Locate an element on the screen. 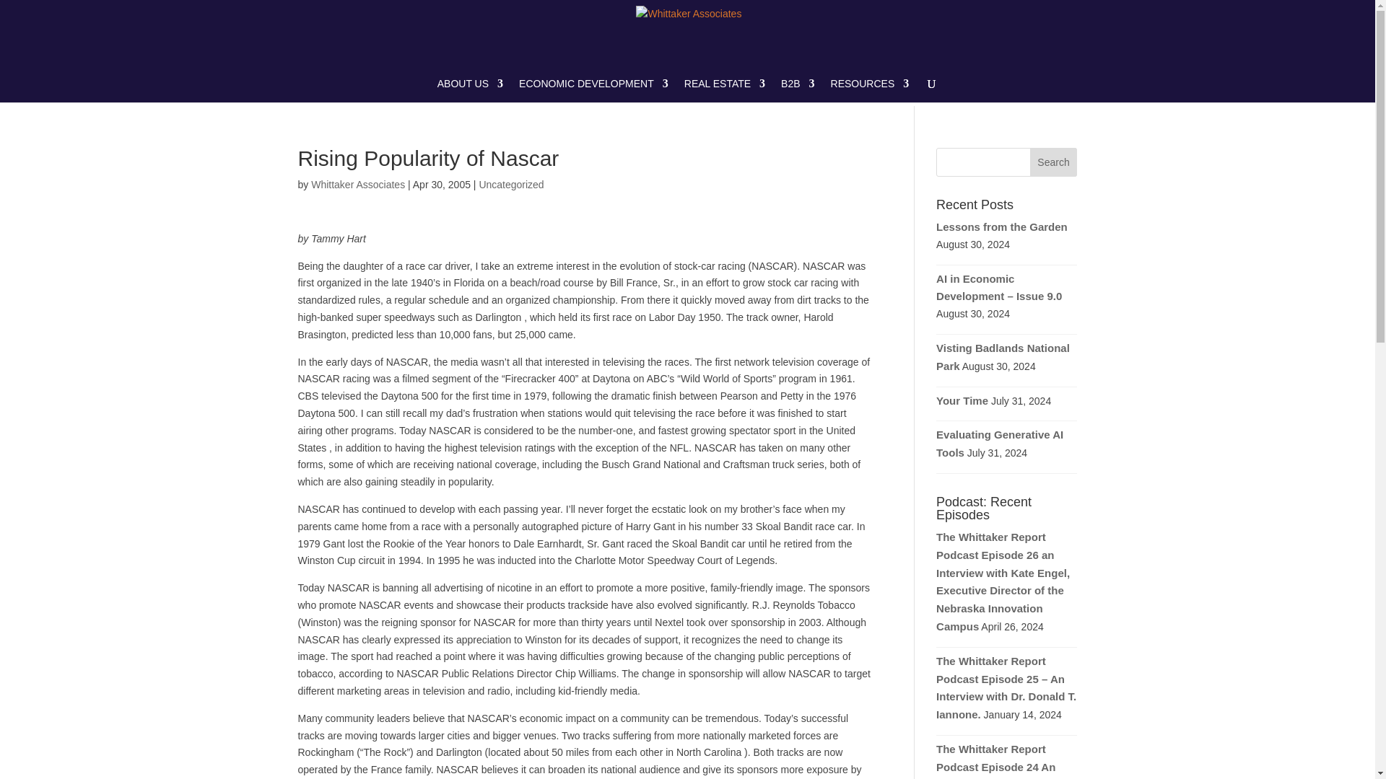 The width and height of the screenshot is (1386, 779). REAL ESTATE is located at coordinates (725, 90).